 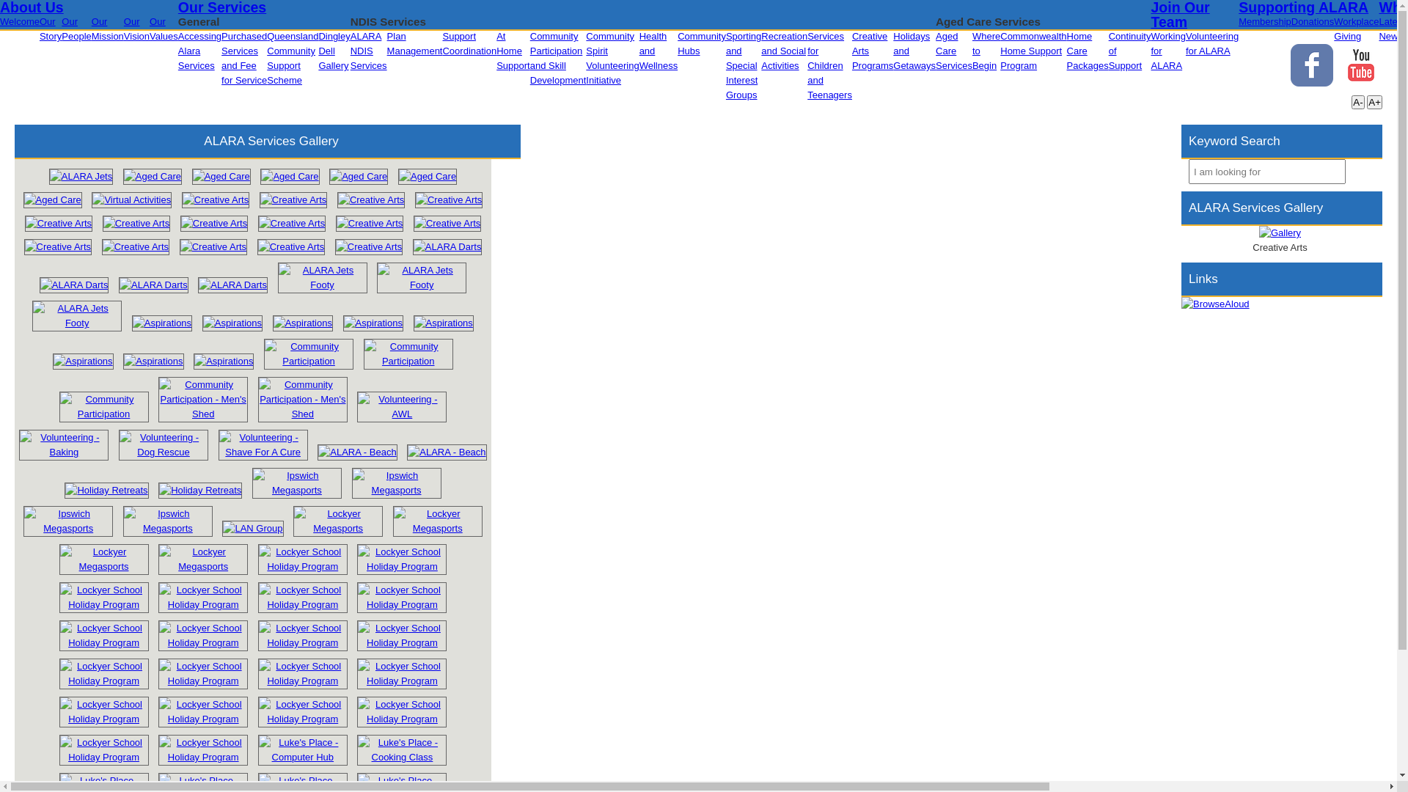 What do you see at coordinates (292, 224) in the screenshot?
I see `Creative Arts` at bounding box center [292, 224].